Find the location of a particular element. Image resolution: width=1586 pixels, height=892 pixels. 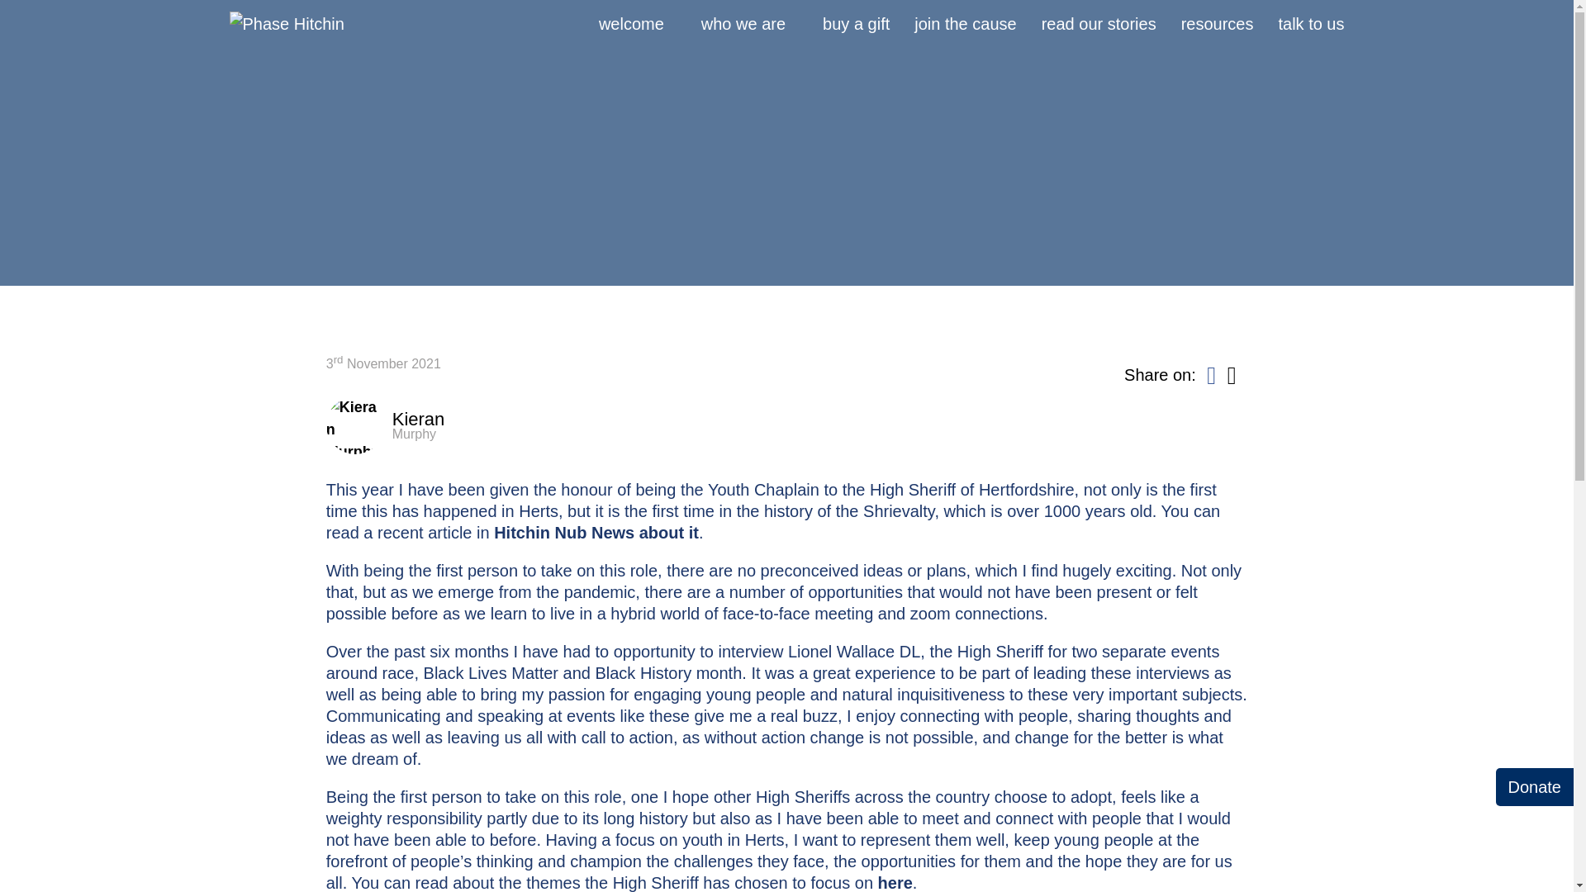

buy a gift is located at coordinates (856, 25).